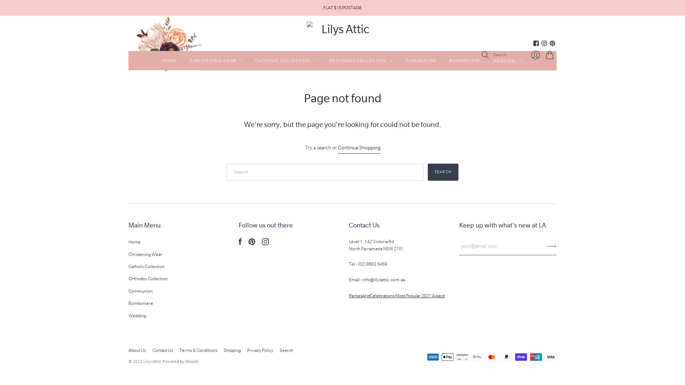  What do you see at coordinates (421, 61) in the screenshot?
I see `COMMUNION` at bounding box center [421, 61].